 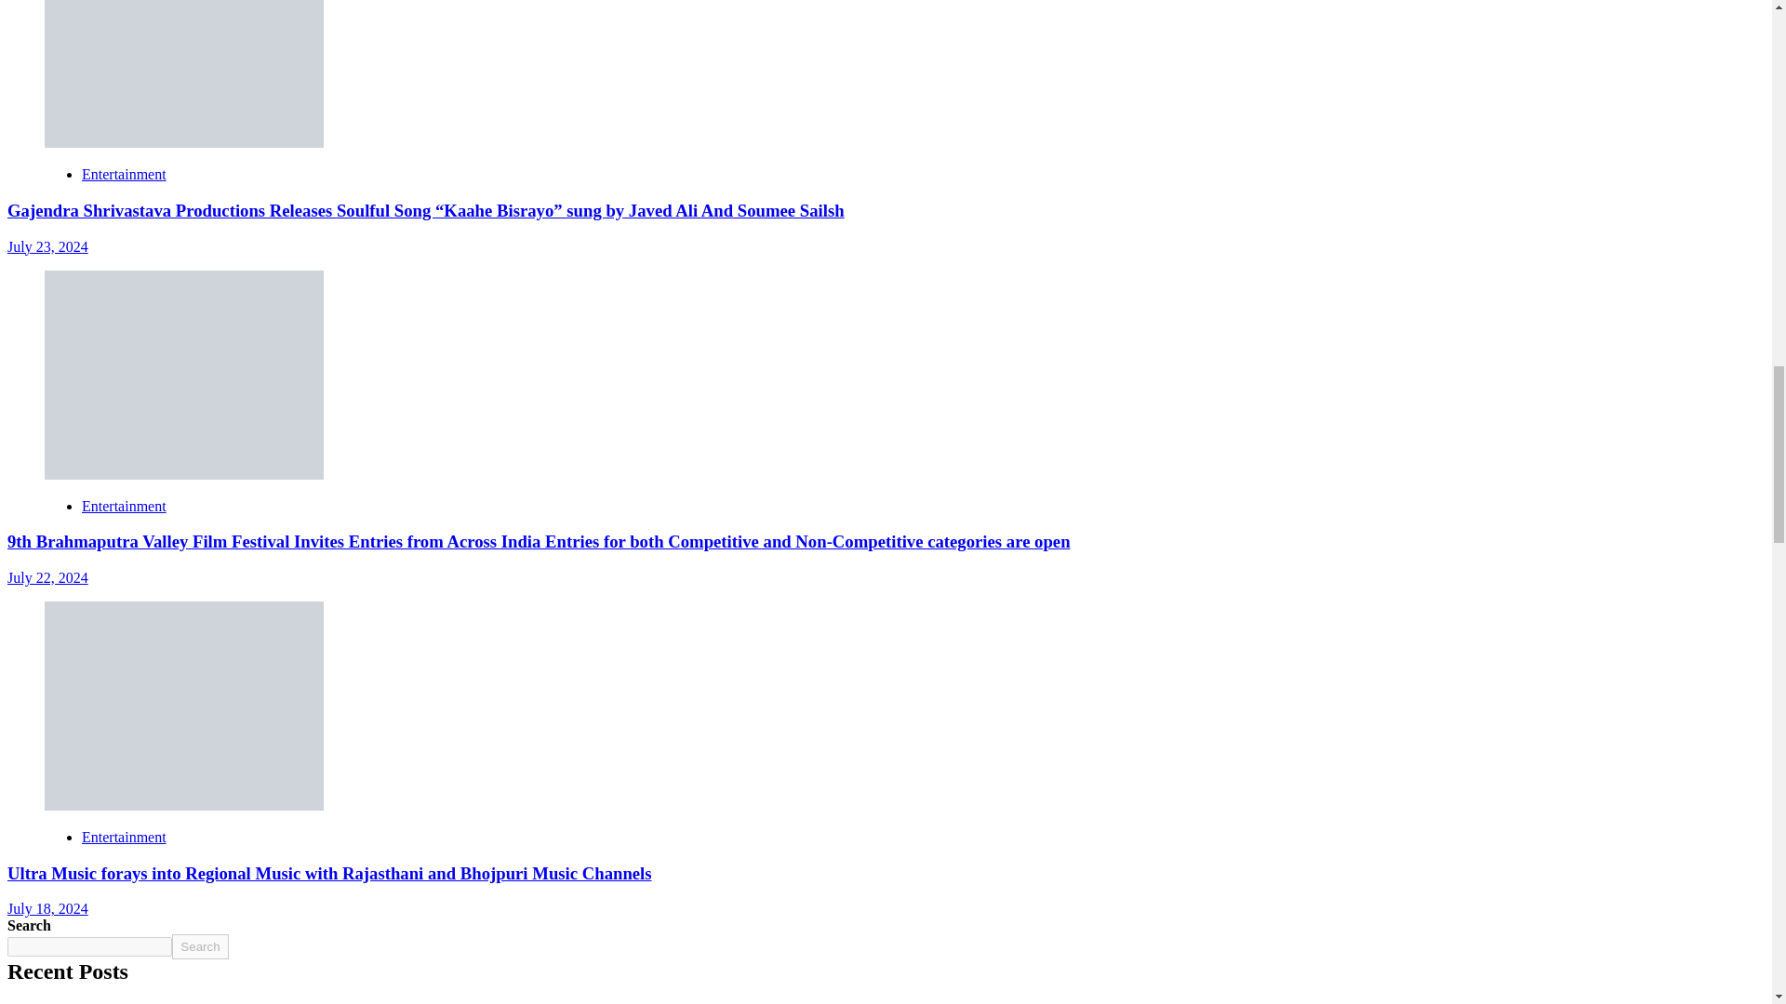 I want to click on July 22, 2024, so click(x=47, y=577).